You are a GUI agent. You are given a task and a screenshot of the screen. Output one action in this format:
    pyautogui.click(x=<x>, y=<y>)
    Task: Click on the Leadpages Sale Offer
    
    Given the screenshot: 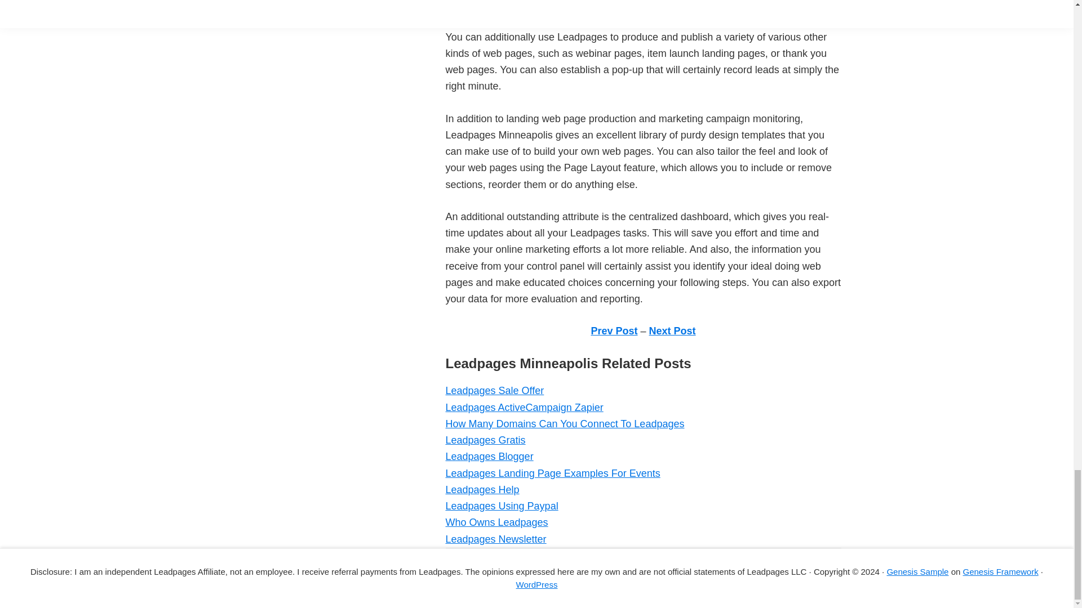 What is the action you would take?
    pyautogui.click(x=494, y=391)
    